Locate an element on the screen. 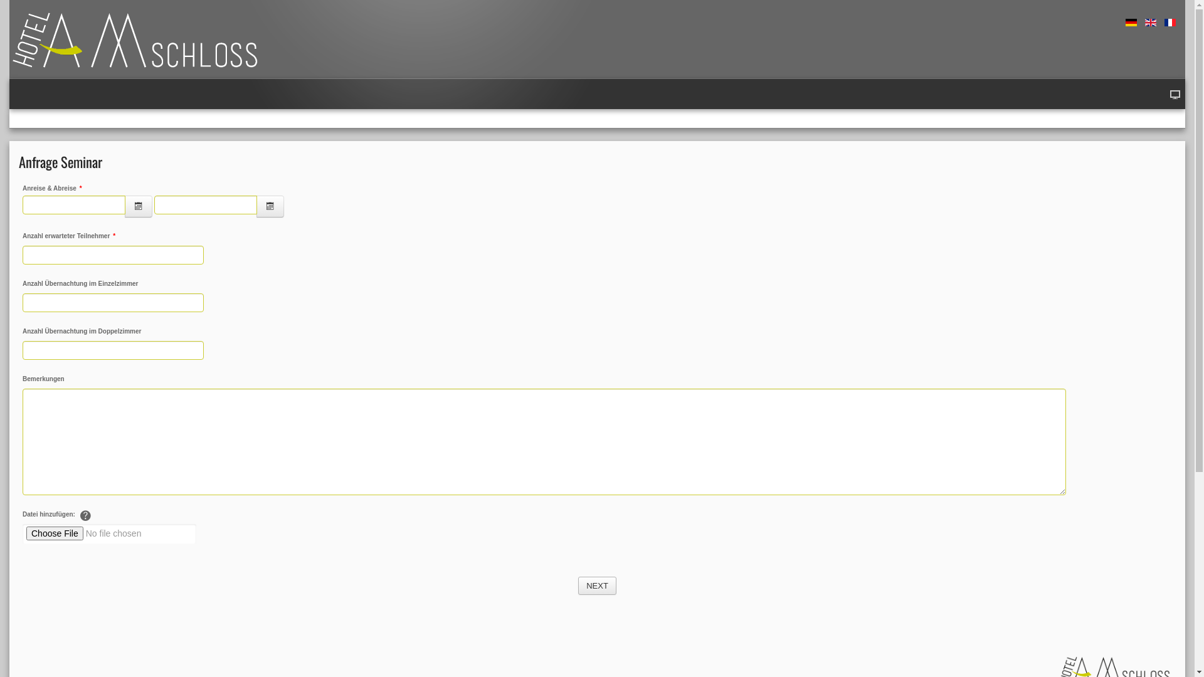 The height and width of the screenshot is (677, 1204). deutsch is located at coordinates (1131, 23).